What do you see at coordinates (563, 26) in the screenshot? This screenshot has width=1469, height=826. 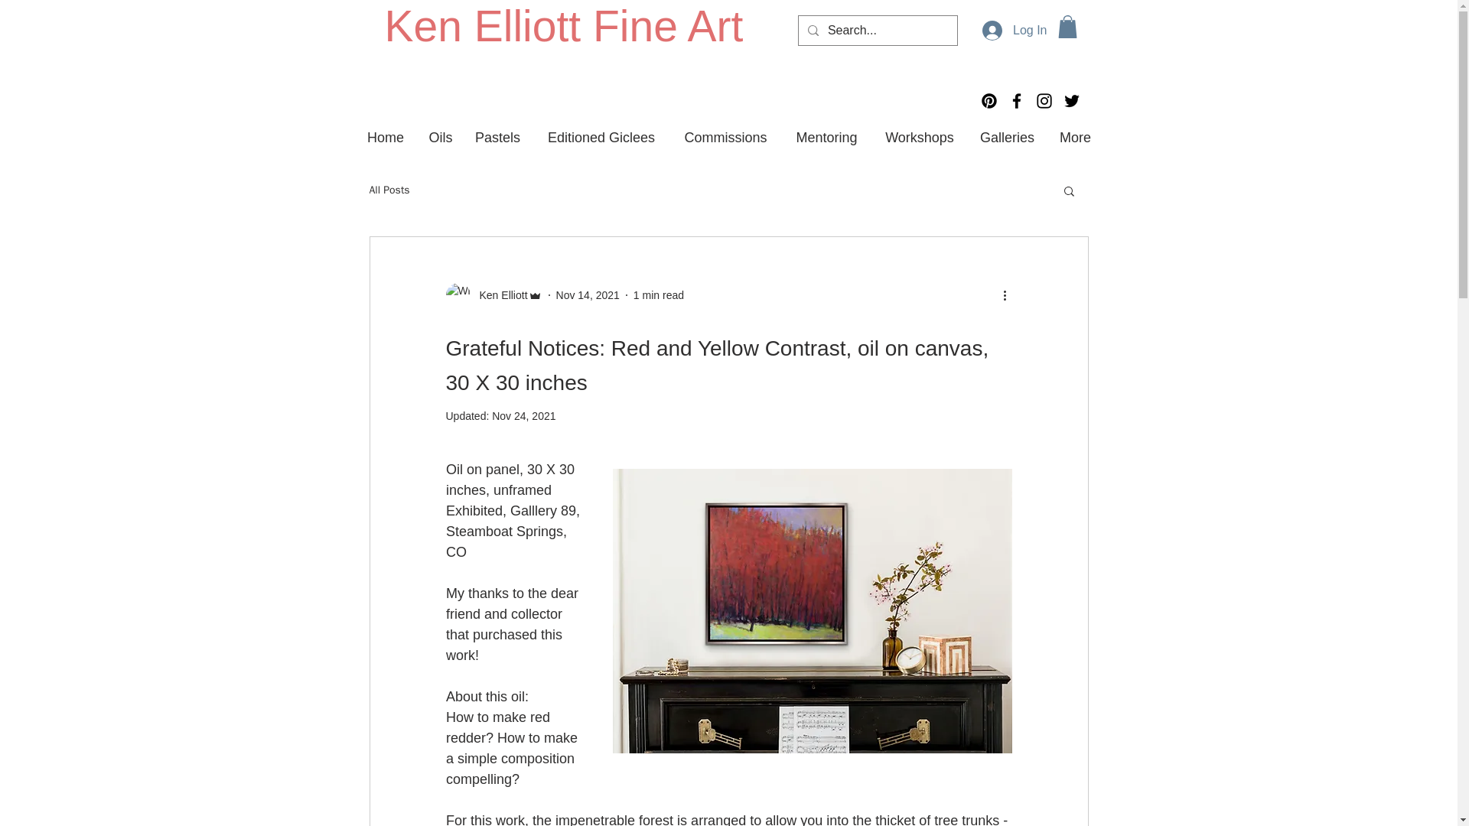 I see `Ken Elliott Fine Art` at bounding box center [563, 26].